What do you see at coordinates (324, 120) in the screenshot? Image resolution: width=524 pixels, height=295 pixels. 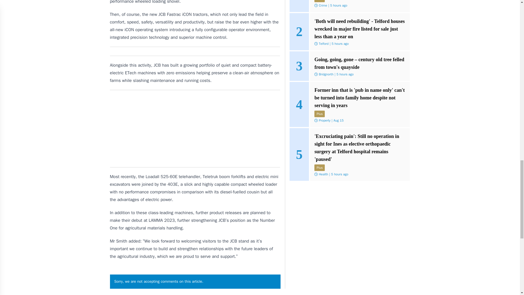 I see `Property` at bounding box center [324, 120].